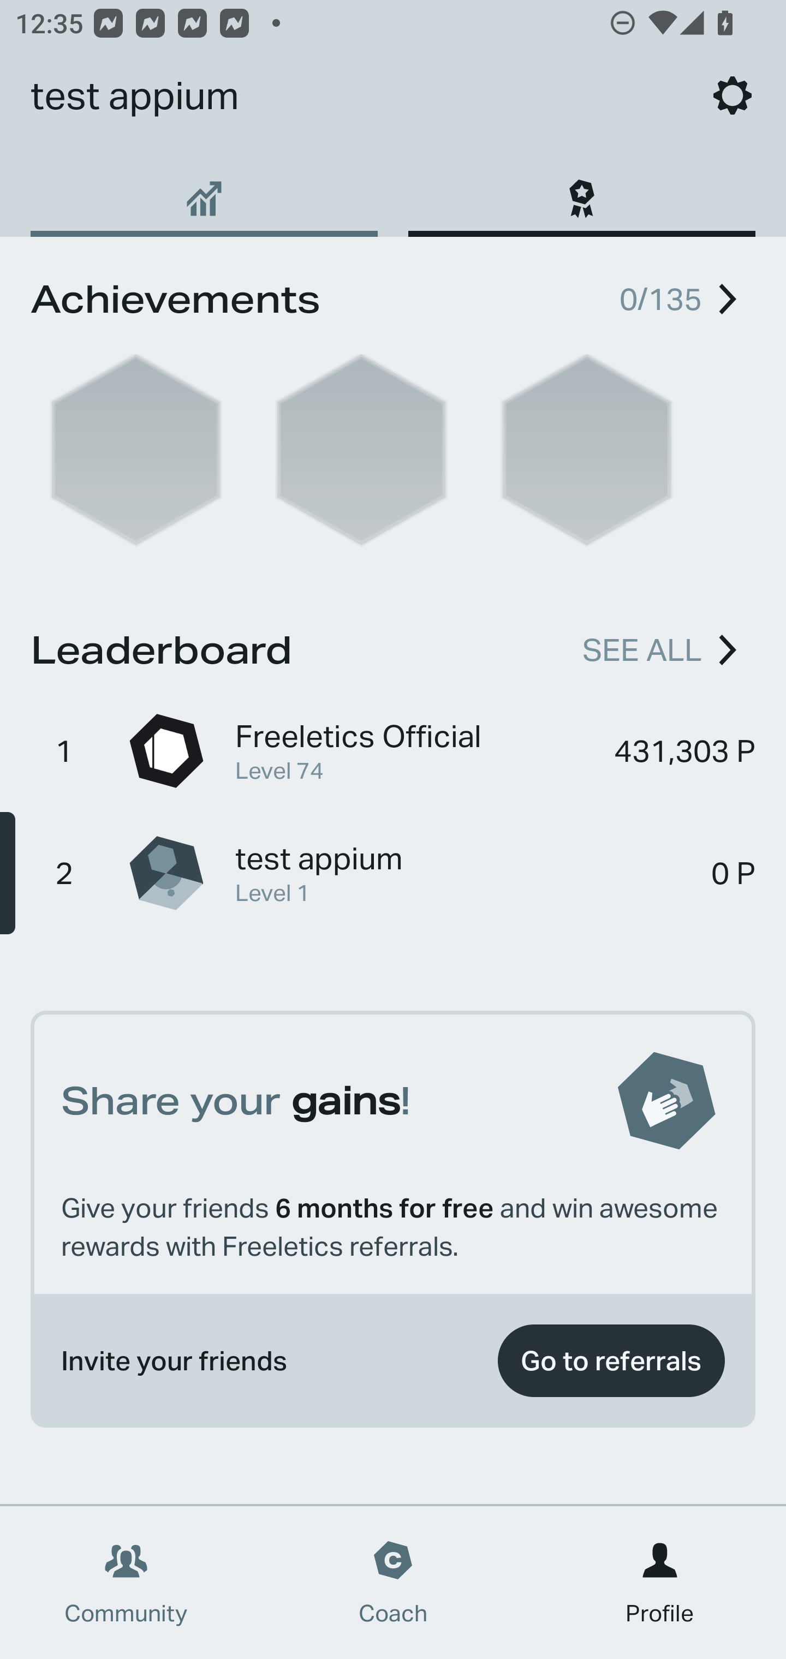  What do you see at coordinates (204, 191) in the screenshot?
I see `Daily Athlete Score` at bounding box center [204, 191].